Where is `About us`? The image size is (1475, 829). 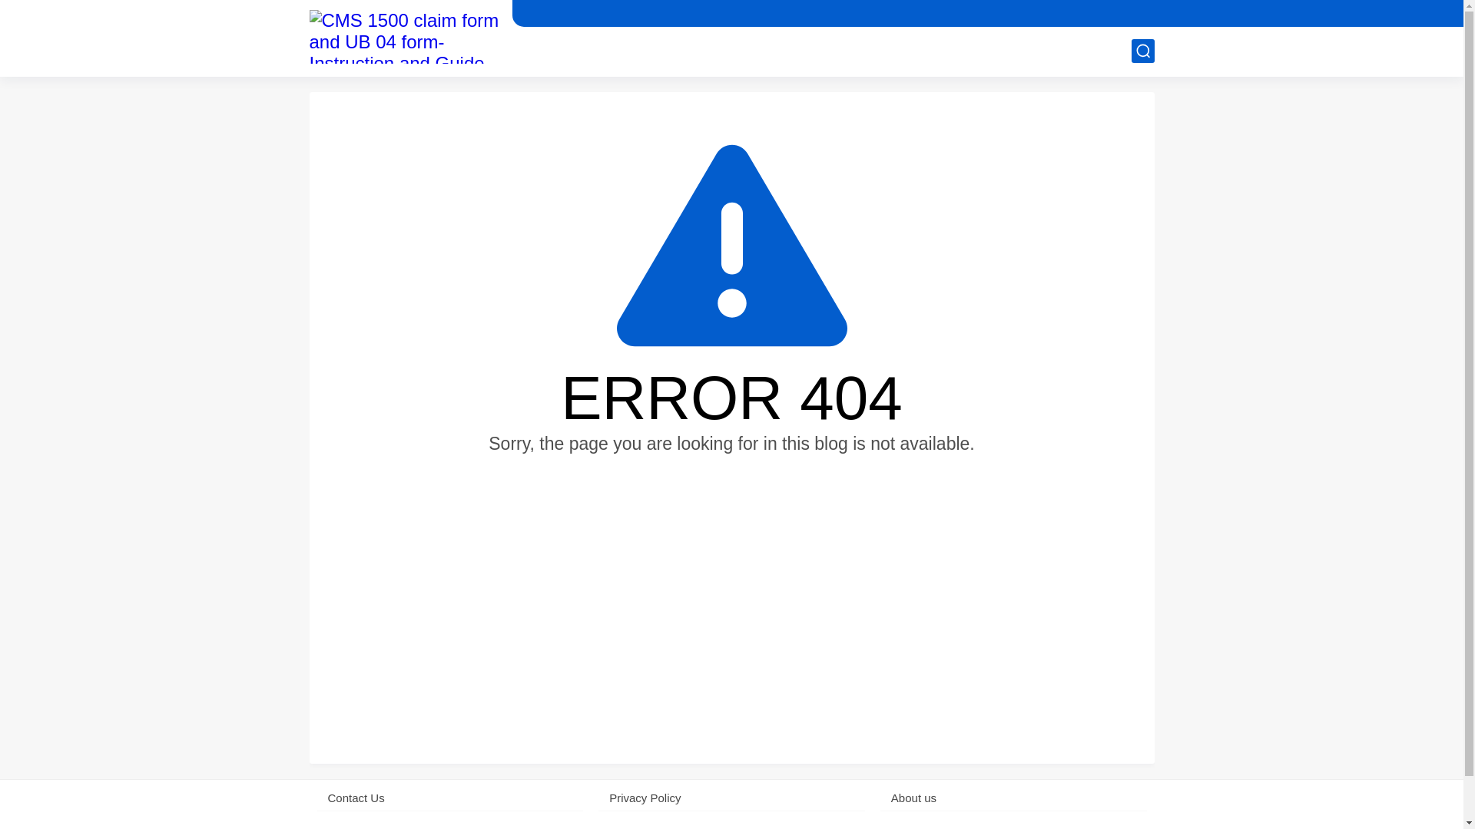
About us is located at coordinates (1014, 798).